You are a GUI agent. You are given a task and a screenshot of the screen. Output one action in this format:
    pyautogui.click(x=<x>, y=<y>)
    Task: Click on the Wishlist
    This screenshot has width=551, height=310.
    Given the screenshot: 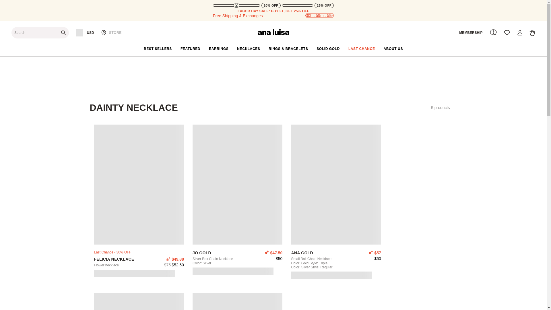 What is the action you would take?
    pyautogui.click(x=507, y=33)
    